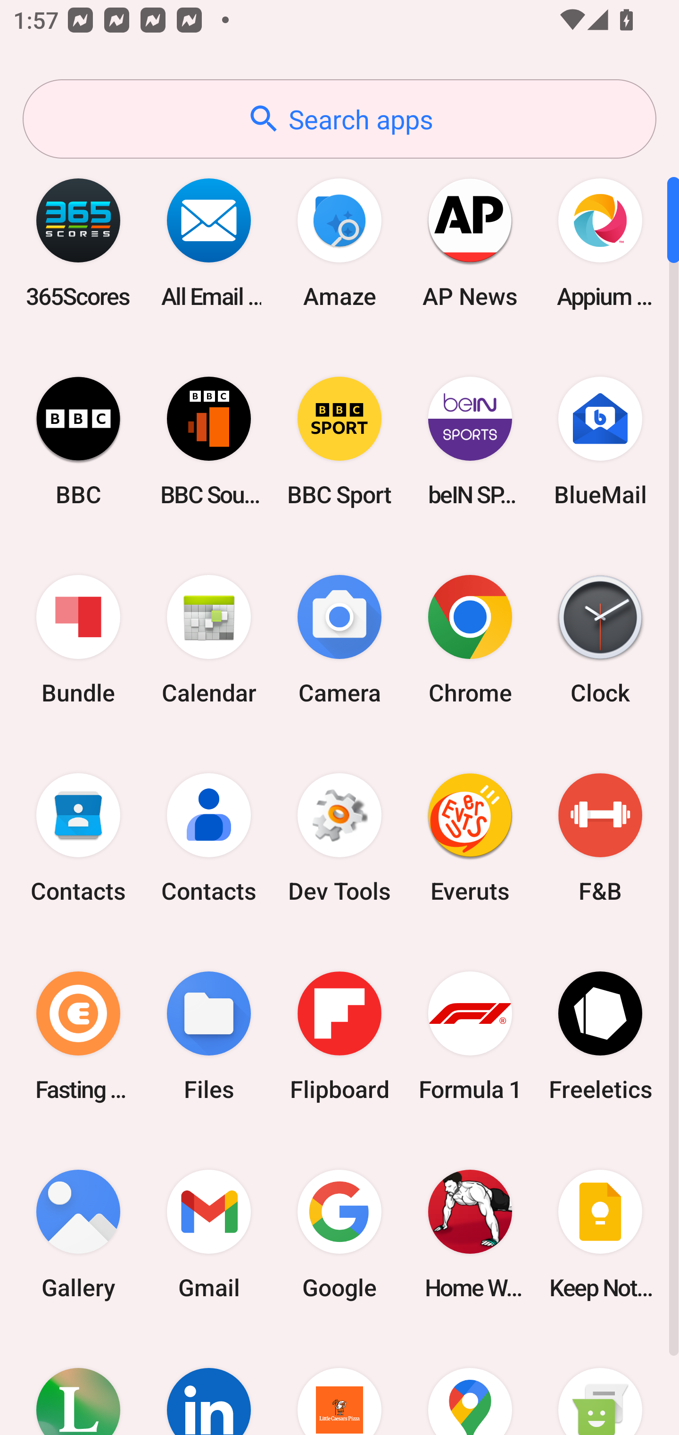 Image resolution: width=679 pixels, height=1435 pixels. I want to click on beIN SPORTS, so click(470, 441).